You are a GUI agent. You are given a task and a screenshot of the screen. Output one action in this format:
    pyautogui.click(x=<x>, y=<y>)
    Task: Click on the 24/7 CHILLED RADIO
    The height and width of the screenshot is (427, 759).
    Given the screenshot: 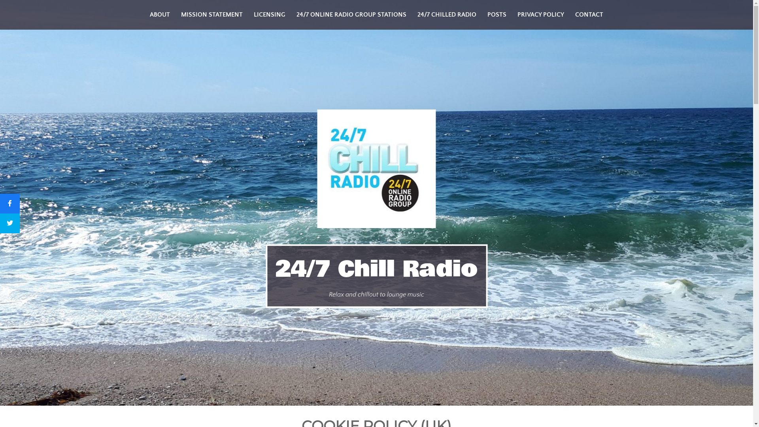 What is the action you would take?
    pyautogui.click(x=447, y=15)
    